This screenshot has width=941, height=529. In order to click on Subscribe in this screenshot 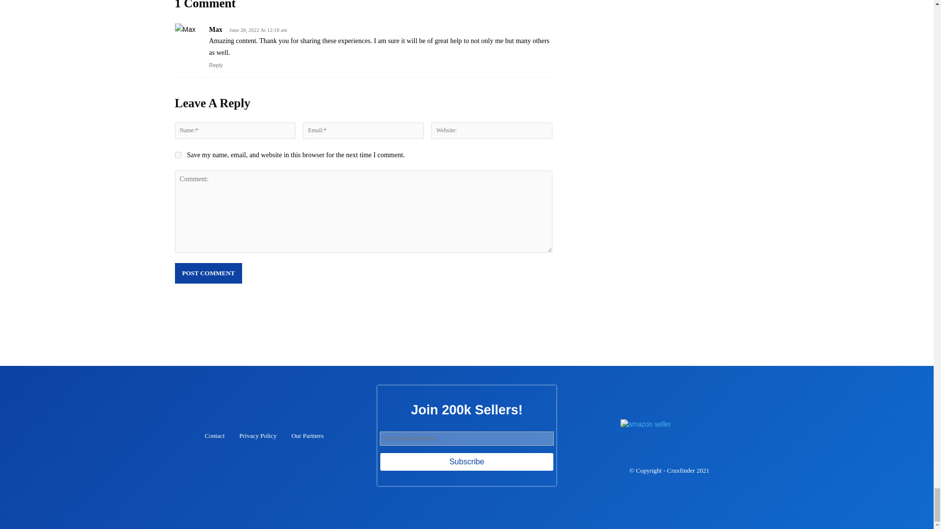, I will do `click(467, 462)`.